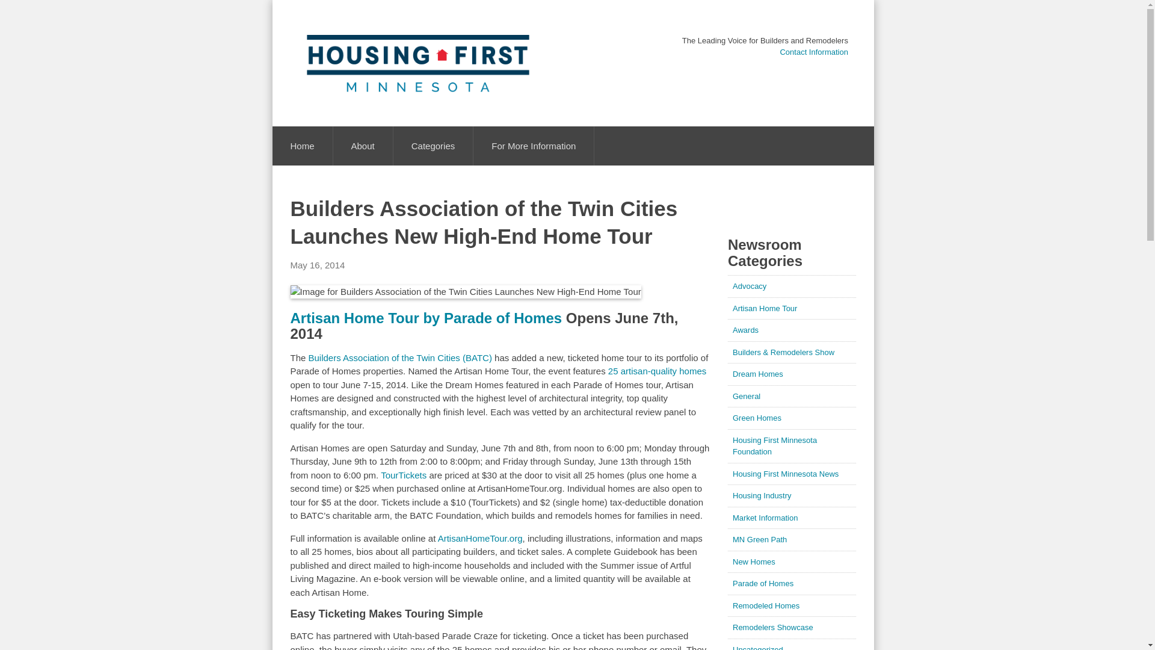  Describe the element at coordinates (405, 321) in the screenshot. I see `Housing Industry` at that location.